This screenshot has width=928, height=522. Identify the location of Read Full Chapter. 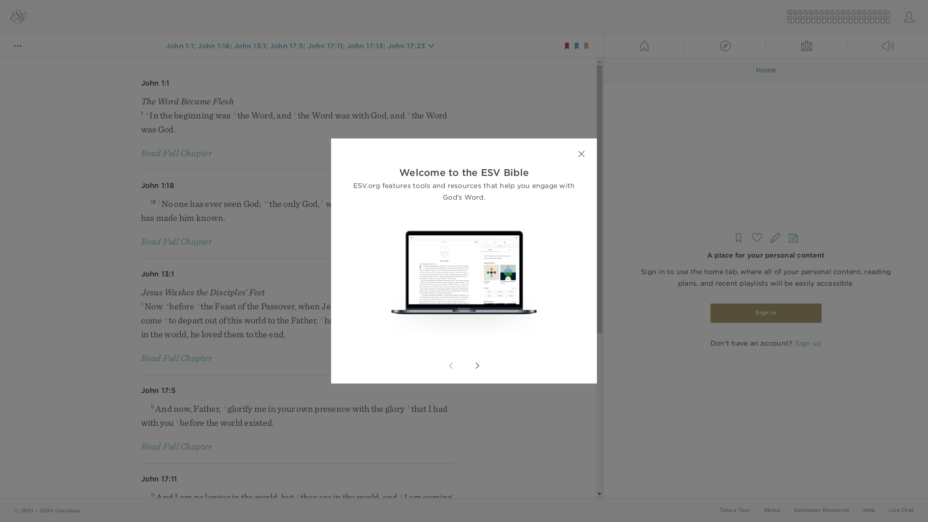
(176, 446).